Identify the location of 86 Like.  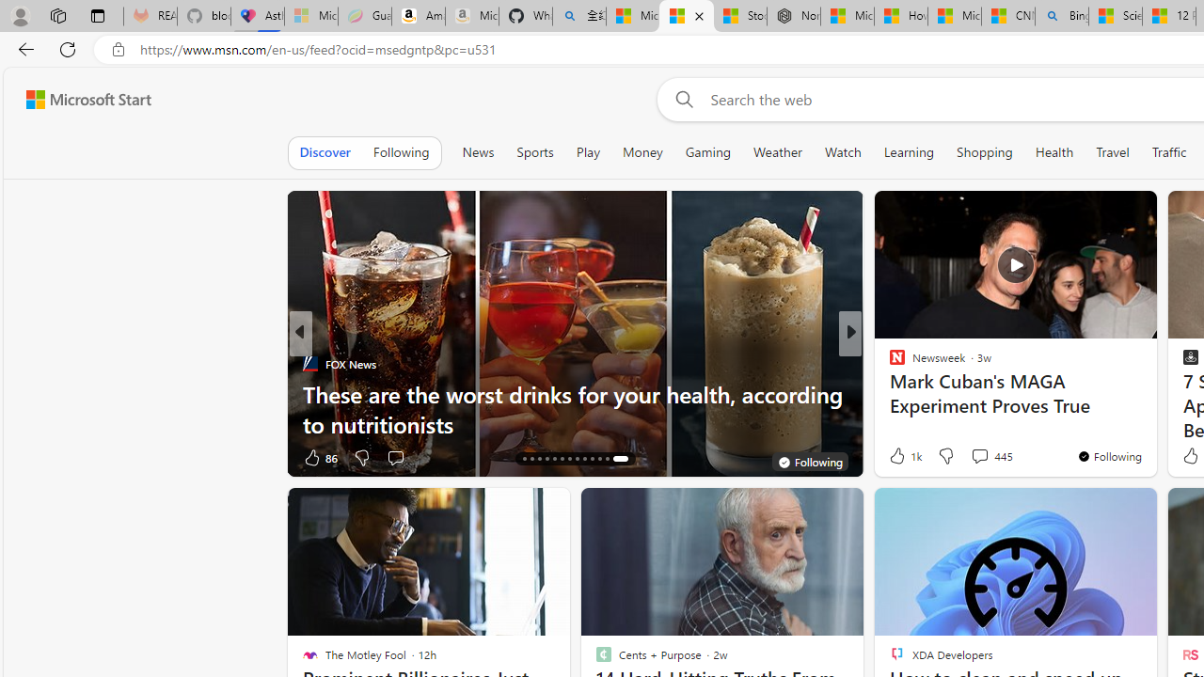
(320, 457).